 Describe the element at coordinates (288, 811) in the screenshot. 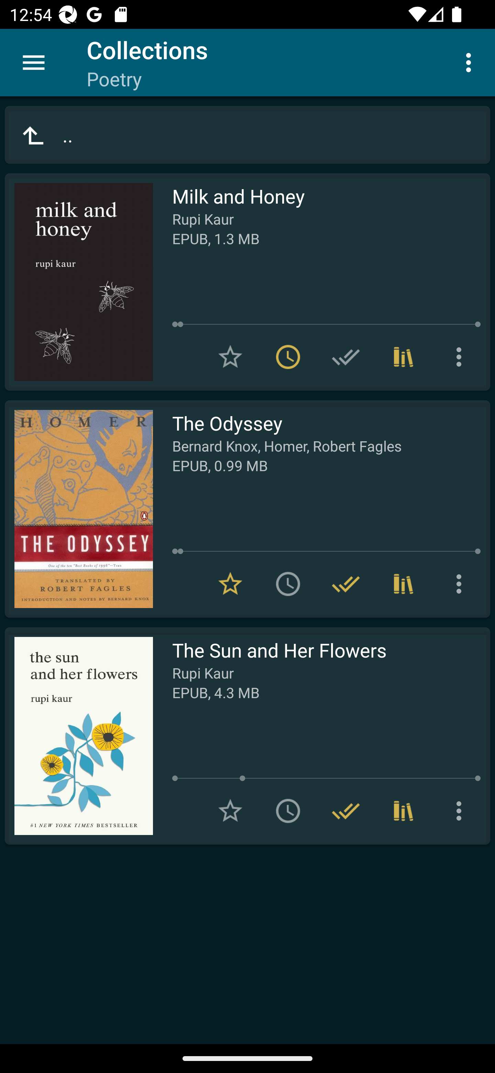

I see `Add to To read` at that location.